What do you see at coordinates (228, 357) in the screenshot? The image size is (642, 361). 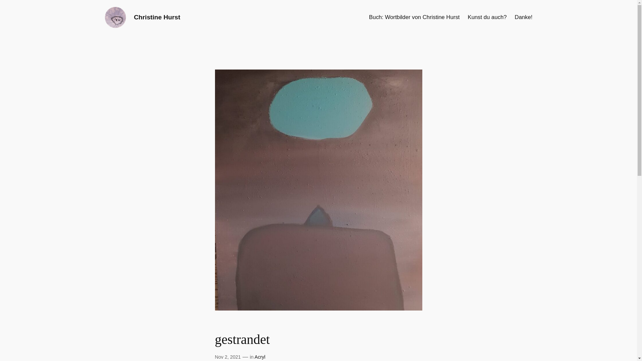 I see `Nov 2, 2021` at bounding box center [228, 357].